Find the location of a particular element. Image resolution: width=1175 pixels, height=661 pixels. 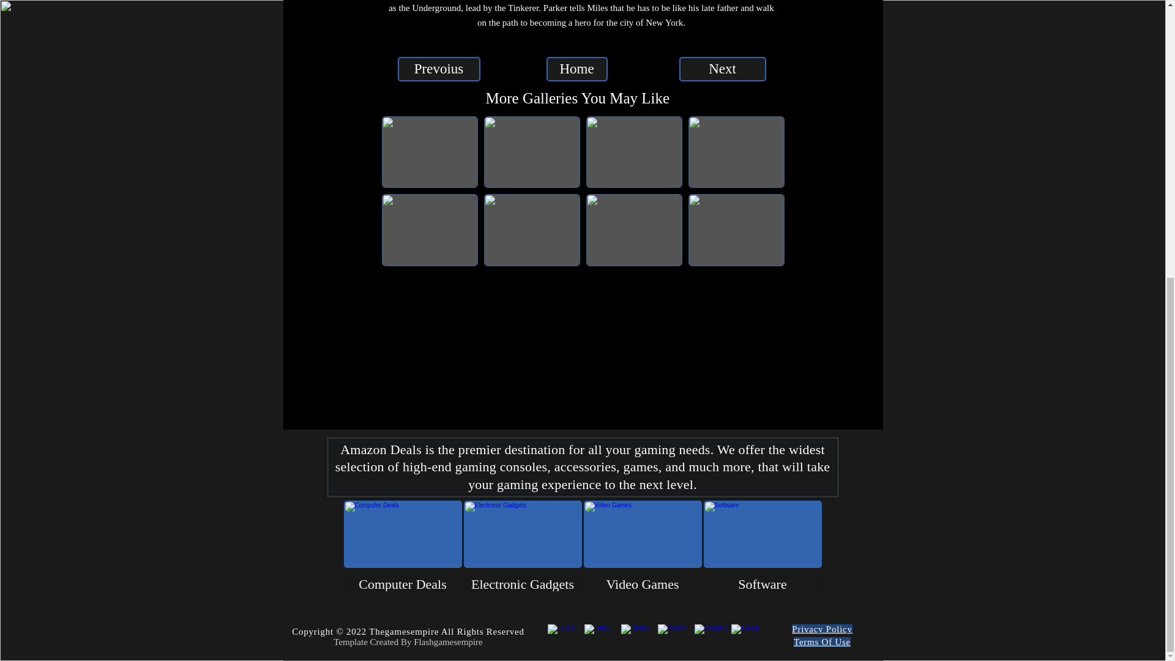

Terms Of Use is located at coordinates (822, 642).